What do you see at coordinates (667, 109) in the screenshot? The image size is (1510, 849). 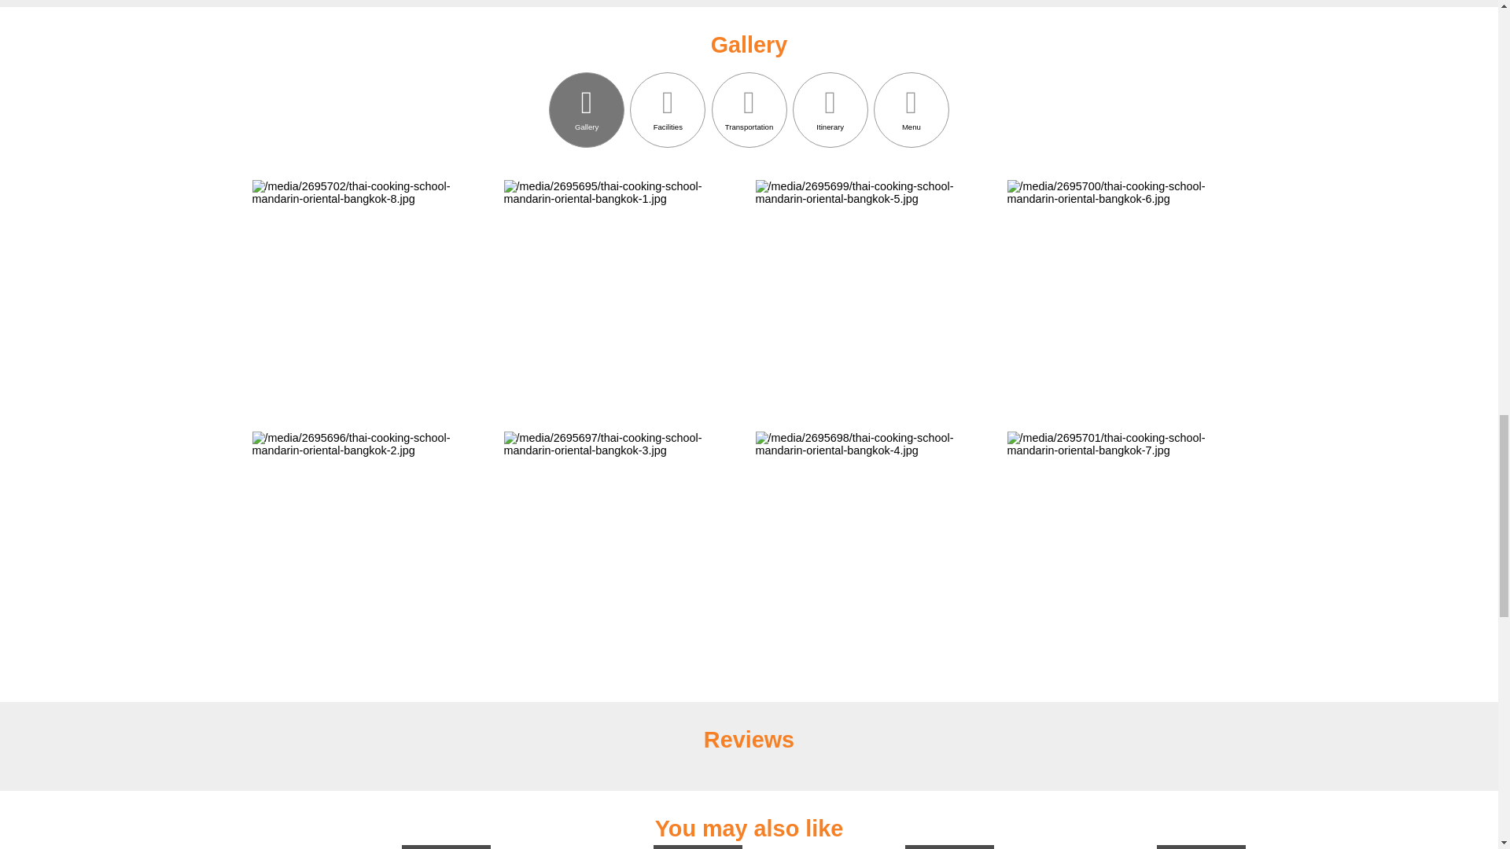 I see `Facilities` at bounding box center [667, 109].